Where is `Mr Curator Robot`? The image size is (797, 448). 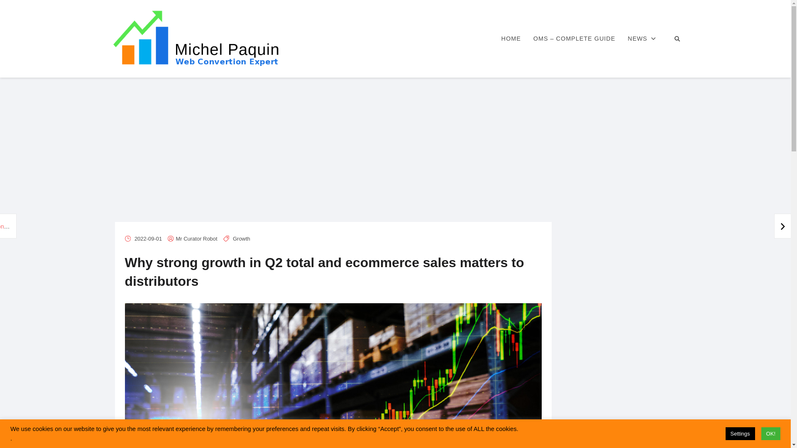
Mr Curator Robot is located at coordinates (197, 239).